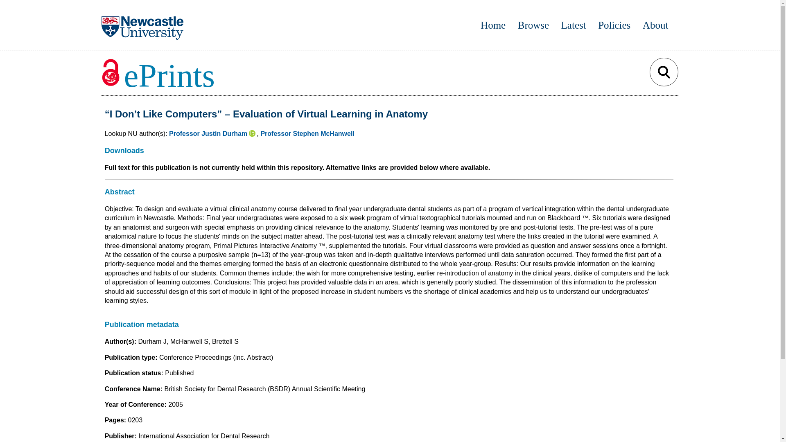 The image size is (786, 442). I want to click on Home, so click(493, 25).